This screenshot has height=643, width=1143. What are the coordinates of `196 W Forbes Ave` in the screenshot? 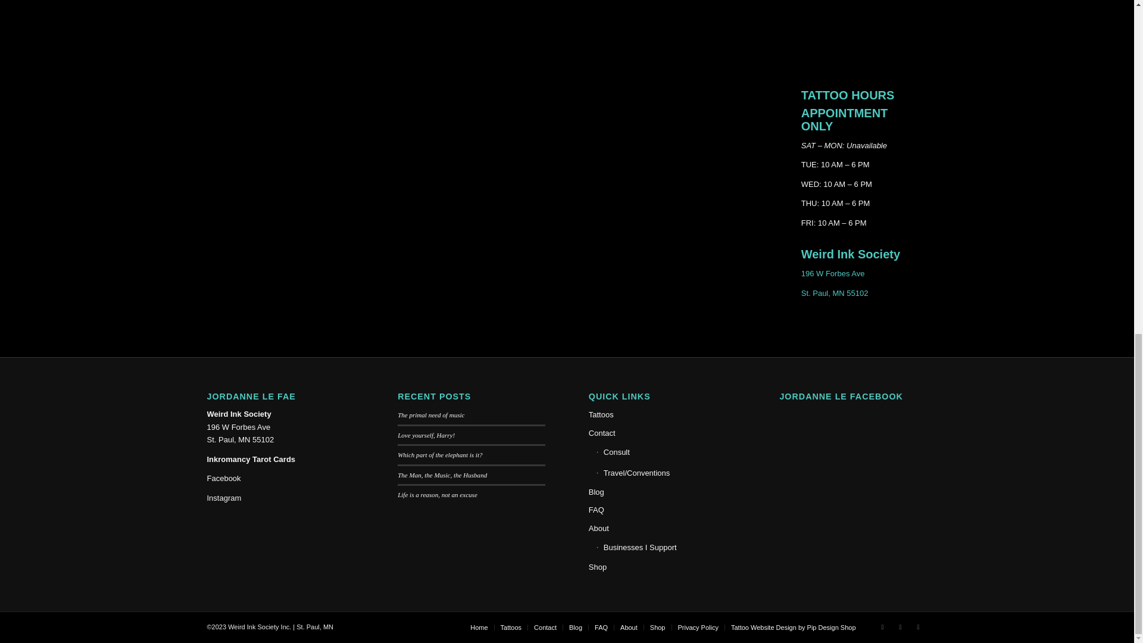 It's located at (833, 273).